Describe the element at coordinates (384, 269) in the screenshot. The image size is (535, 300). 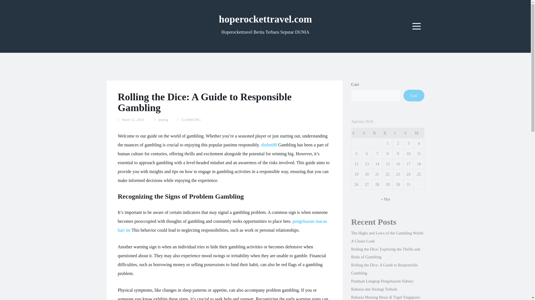
I see `Rolling the Dice: A Guide to Responsible Gambling` at that location.